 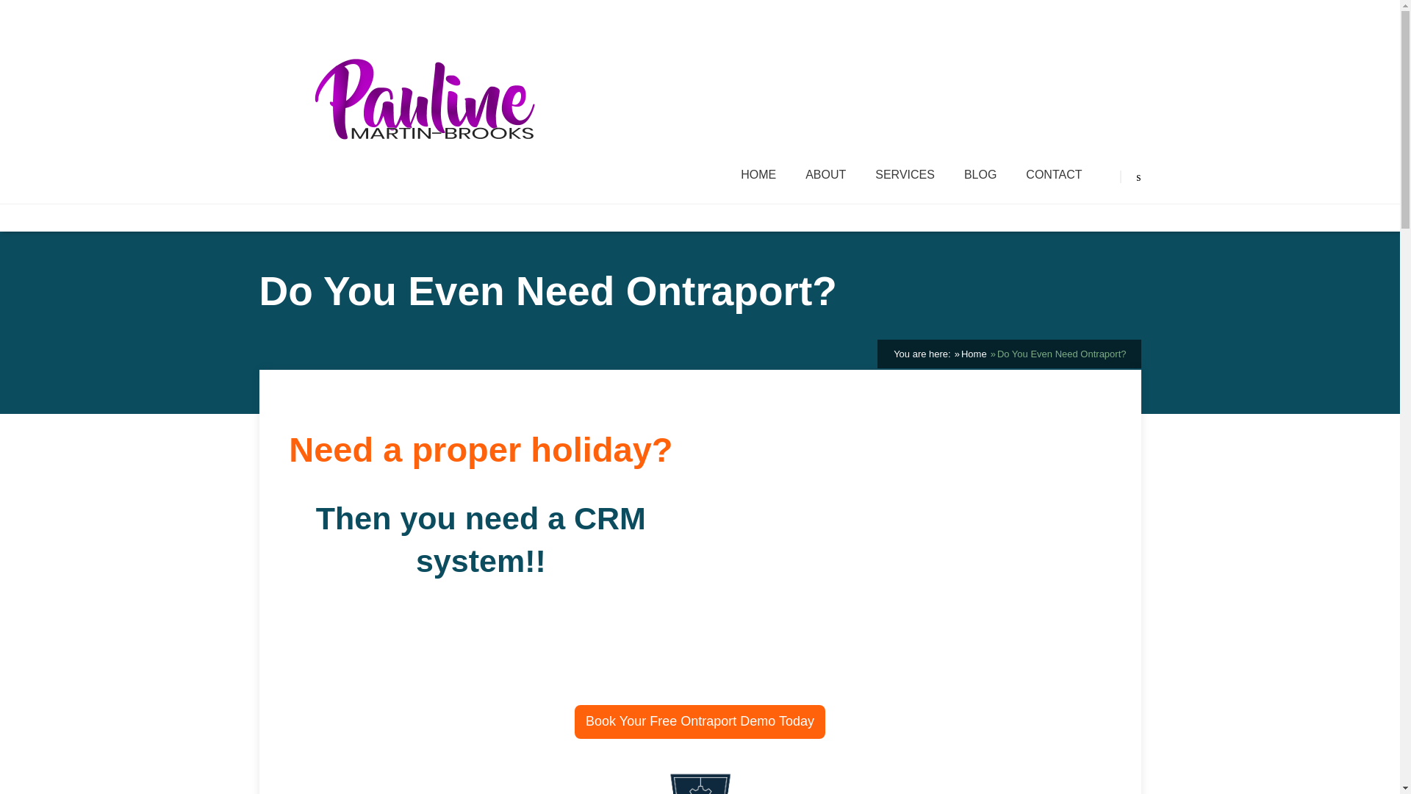 I want to click on CONTACT, so click(x=1054, y=175).